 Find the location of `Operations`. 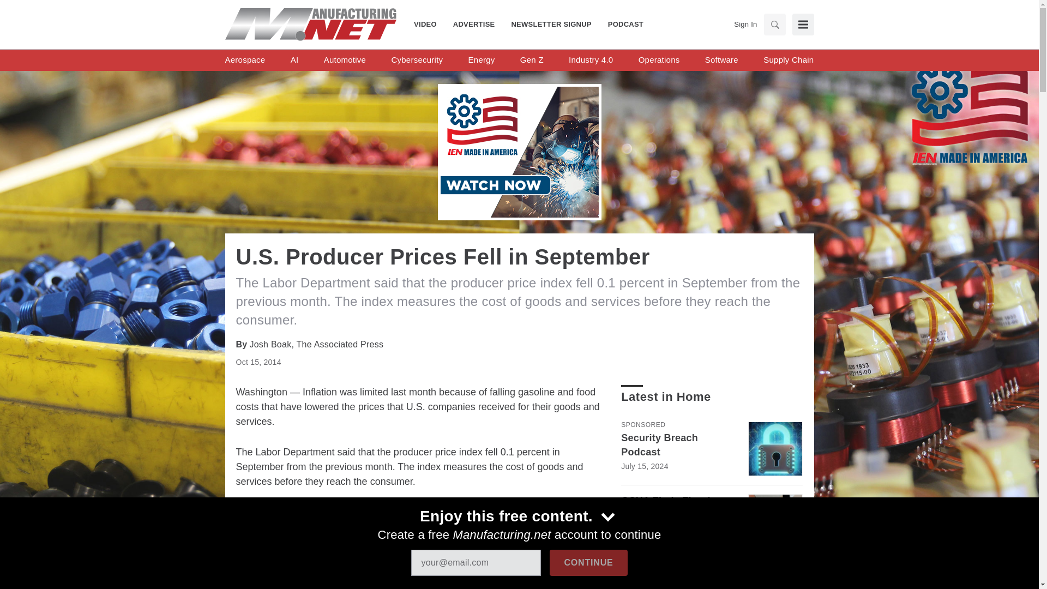

Operations is located at coordinates (659, 60).